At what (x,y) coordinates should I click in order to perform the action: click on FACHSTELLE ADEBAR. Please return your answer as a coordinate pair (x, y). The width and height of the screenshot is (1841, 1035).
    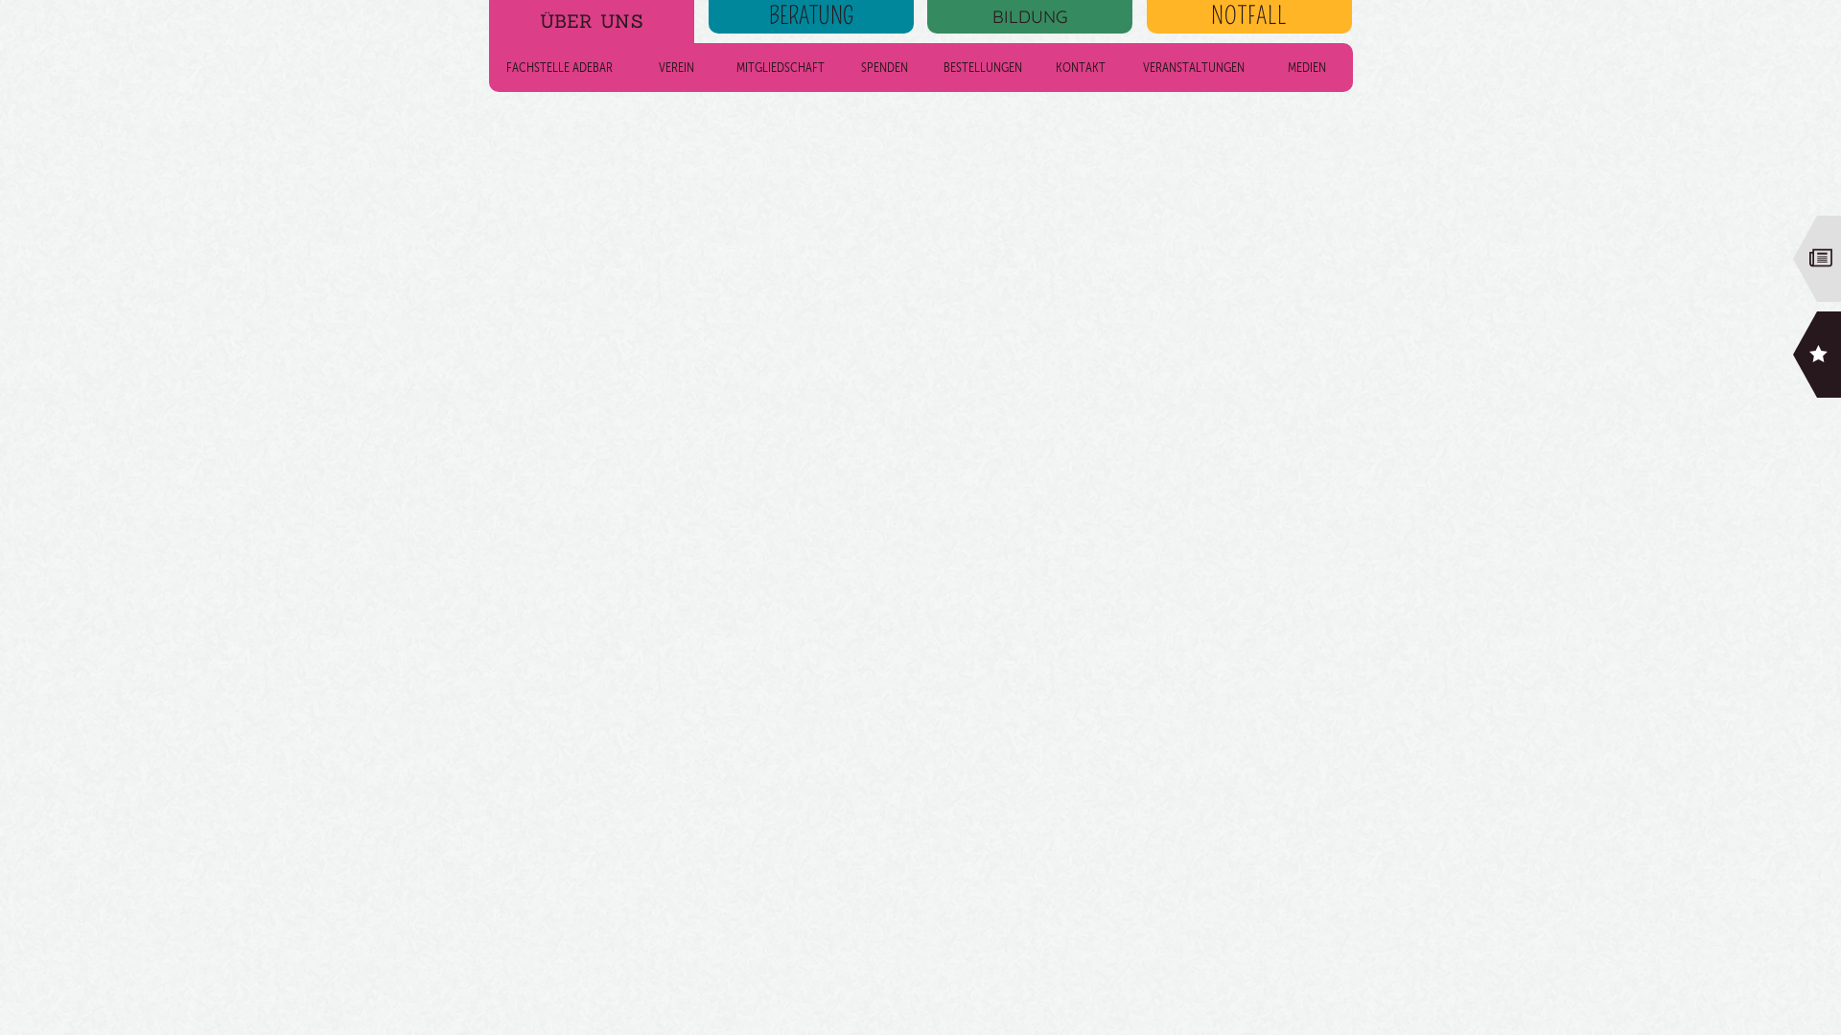
    Looking at the image, I should click on (560, 67).